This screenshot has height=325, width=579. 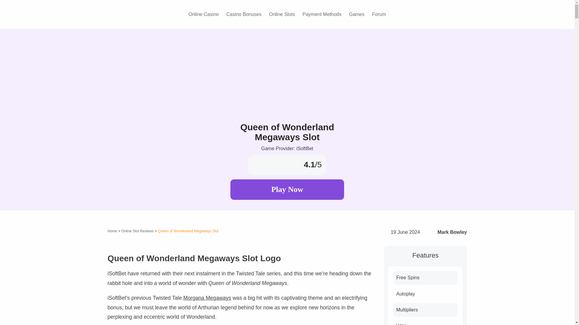 What do you see at coordinates (282, 14) in the screenshot?
I see `Online Slots` at bounding box center [282, 14].